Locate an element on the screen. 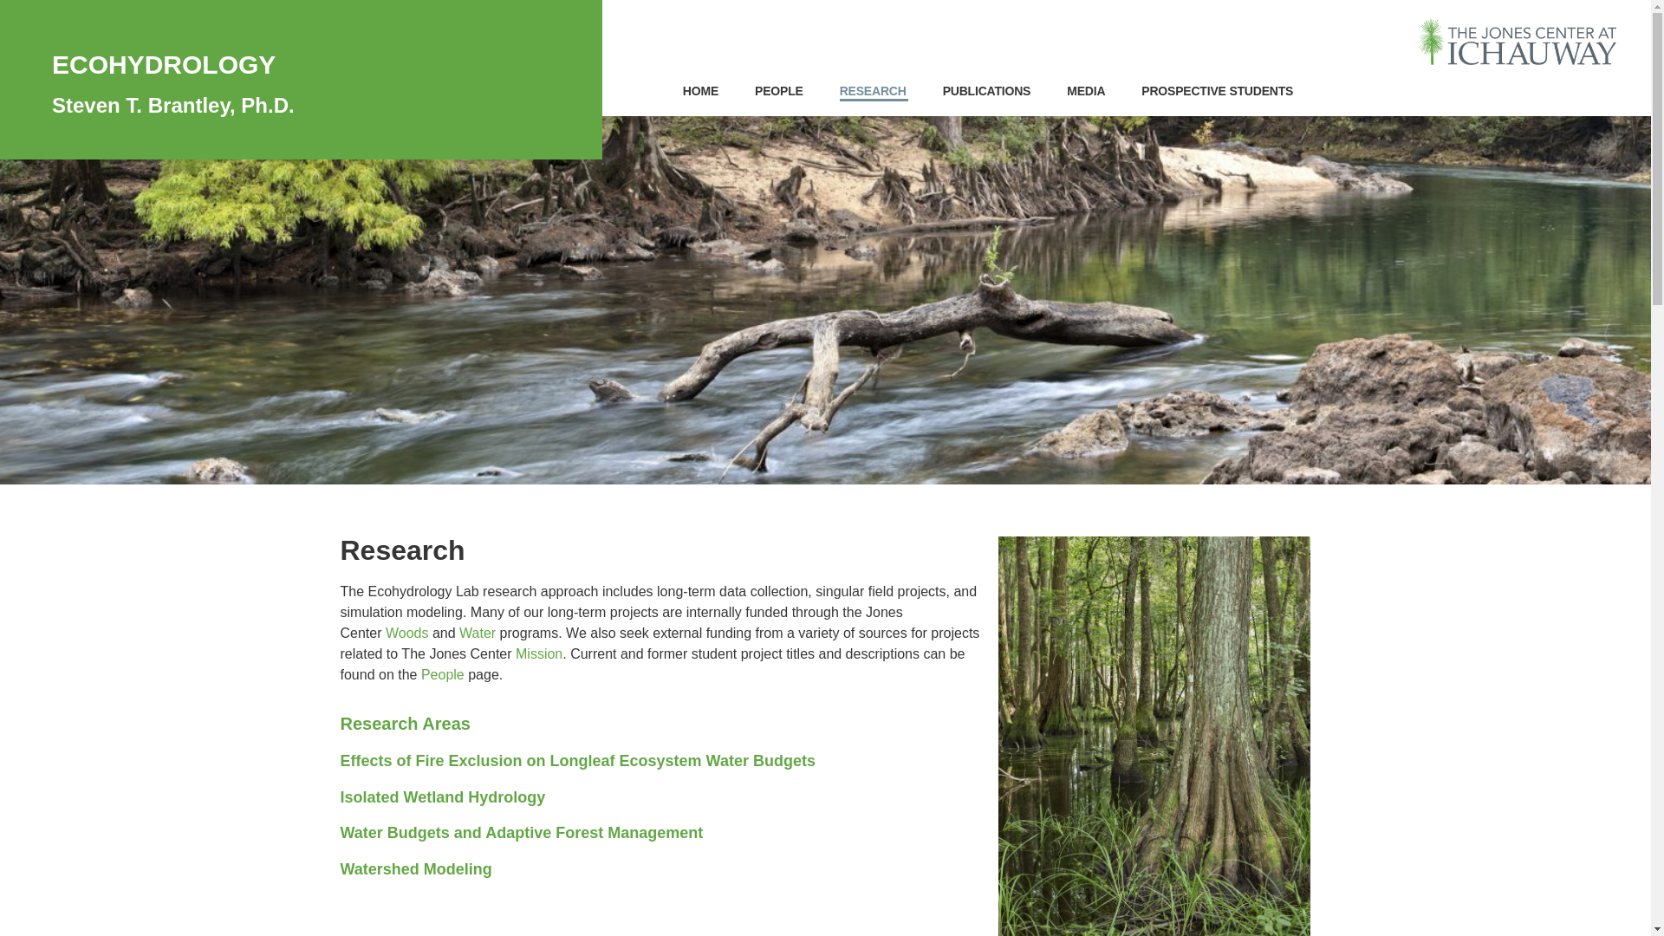  MEDIA is located at coordinates (1086, 92).